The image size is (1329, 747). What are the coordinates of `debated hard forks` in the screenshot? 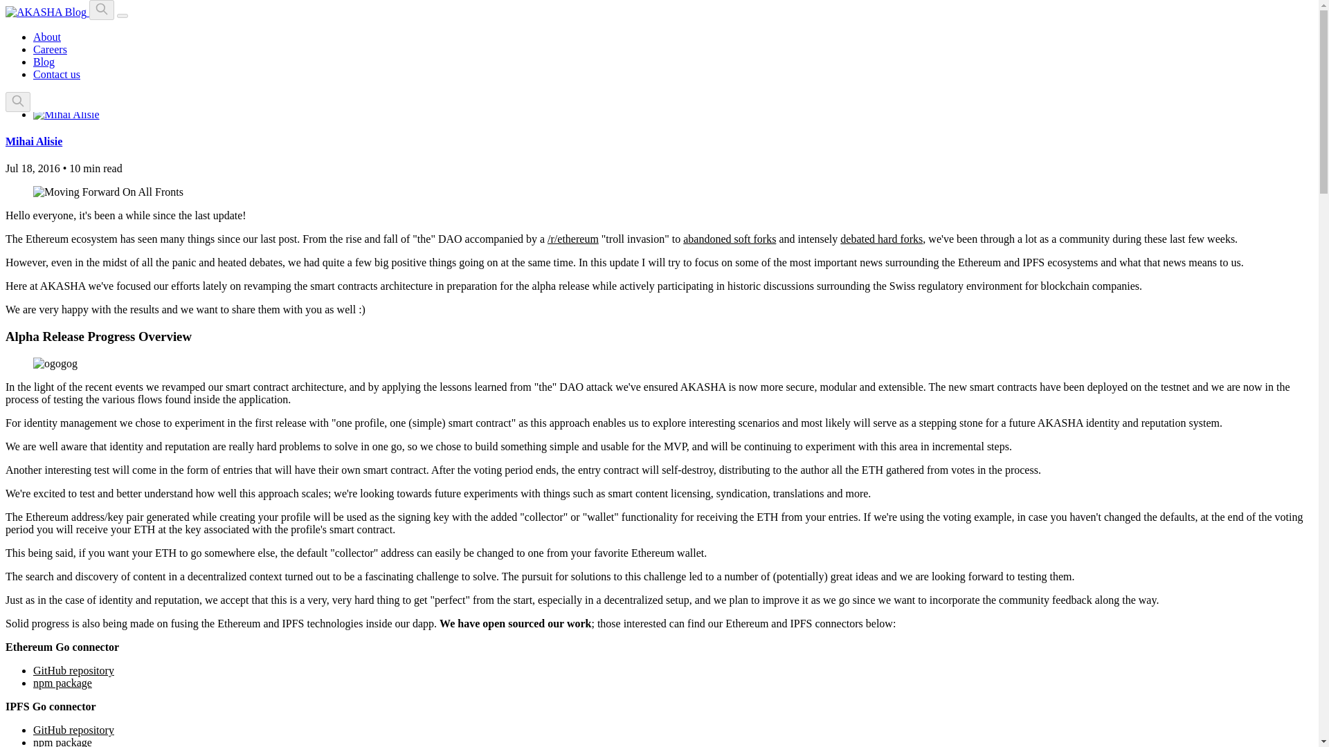 It's located at (880, 239).